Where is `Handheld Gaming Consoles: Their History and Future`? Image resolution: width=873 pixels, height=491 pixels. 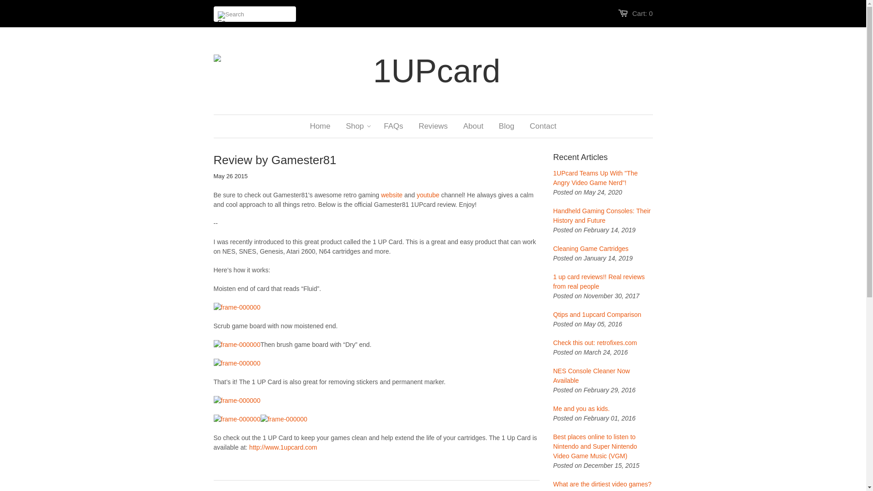
Handheld Gaming Consoles: Their History and Future is located at coordinates (603, 216).